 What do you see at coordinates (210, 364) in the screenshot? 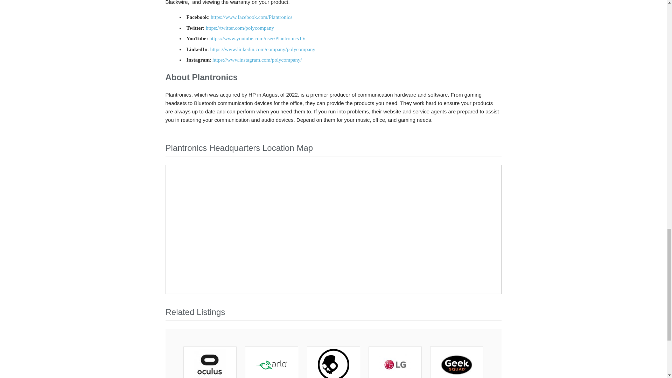
I see `Oculus Customer Service Number` at bounding box center [210, 364].